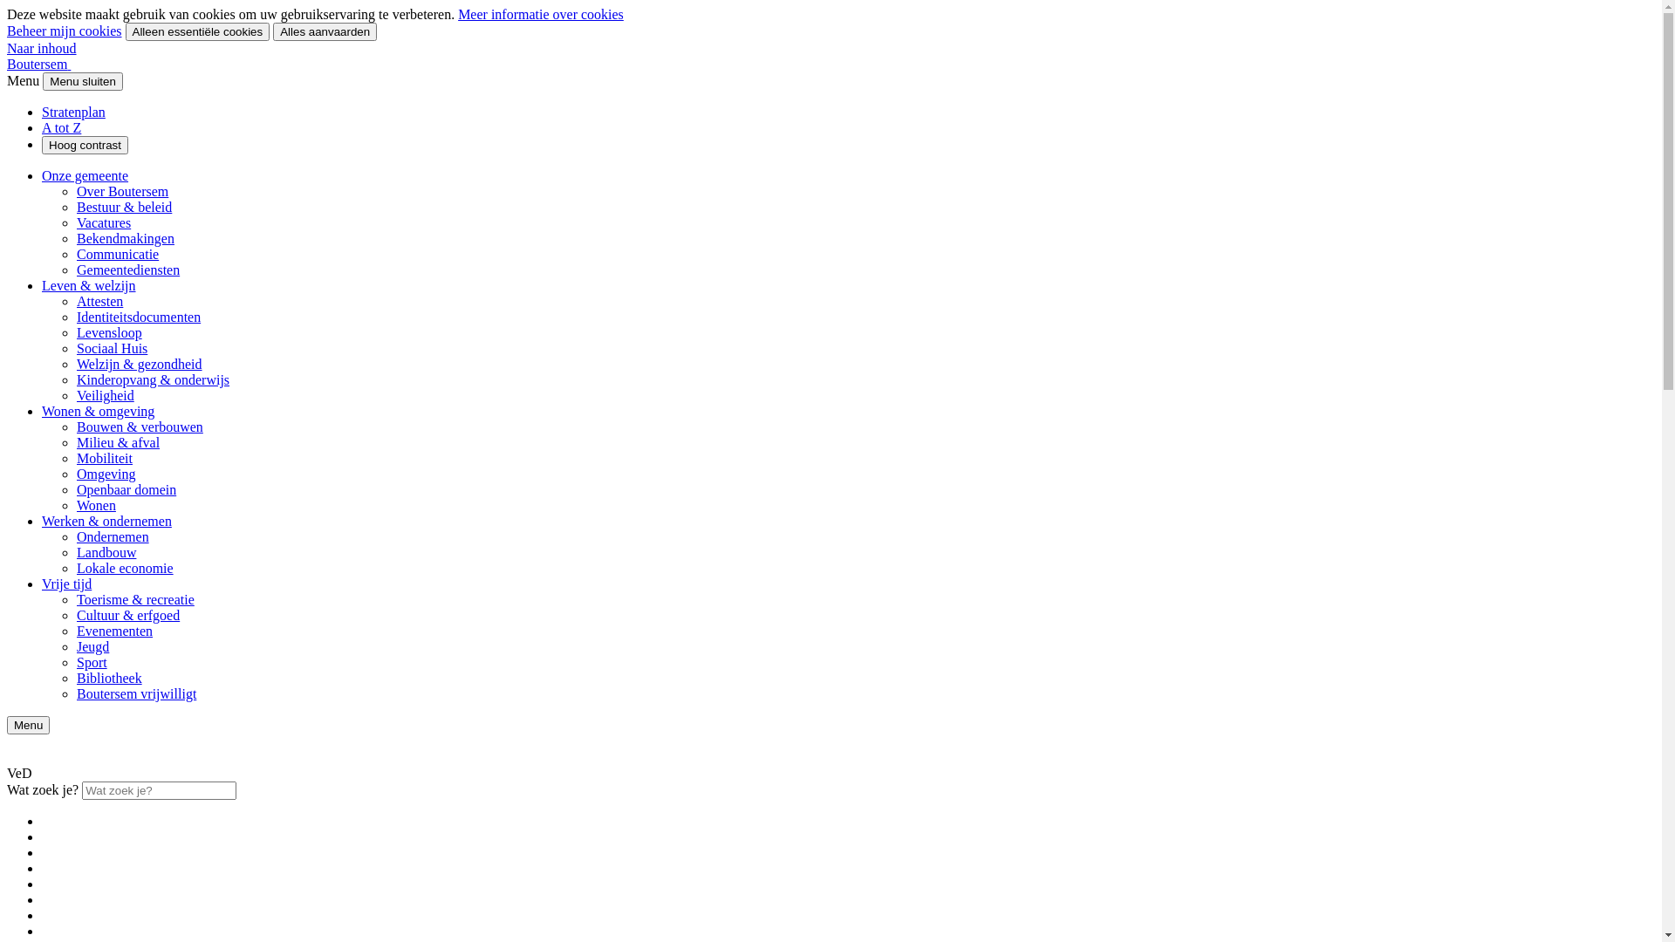 The width and height of the screenshot is (1675, 942). I want to click on Hoog contrast, so click(85, 145).